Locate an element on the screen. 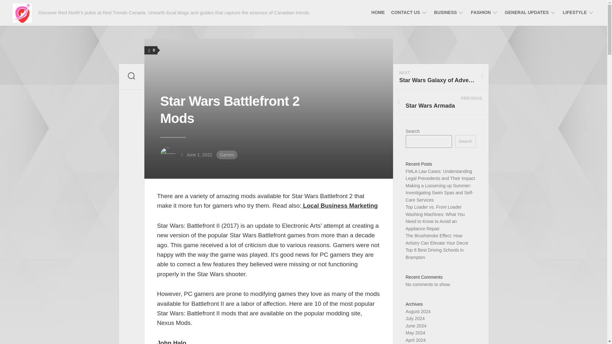 This screenshot has height=344, width=612. FASHION is located at coordinates (481, 12).